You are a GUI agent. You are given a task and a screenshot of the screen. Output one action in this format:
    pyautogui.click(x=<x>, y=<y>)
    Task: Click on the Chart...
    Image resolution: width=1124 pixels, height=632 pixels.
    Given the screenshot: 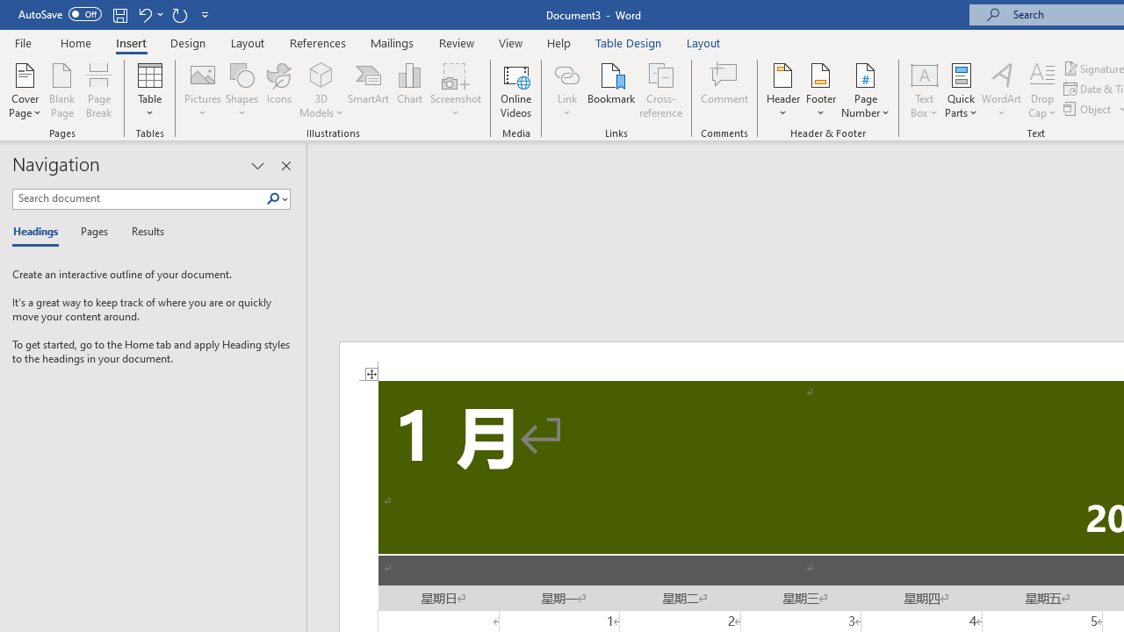 What is the action you would take?
    pyautogui.click(x=409, y=90)
    